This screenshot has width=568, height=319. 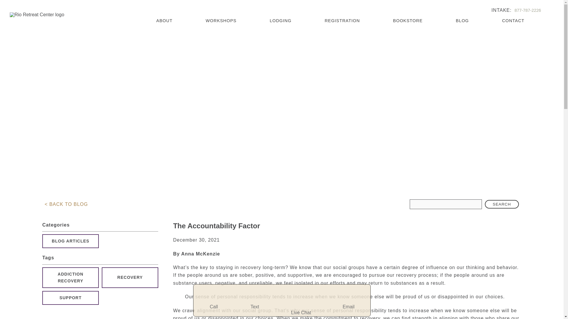 What do you see at coordinates (502, 204) in the screenshot?
I see `Search` at bounding box center [502, 204].